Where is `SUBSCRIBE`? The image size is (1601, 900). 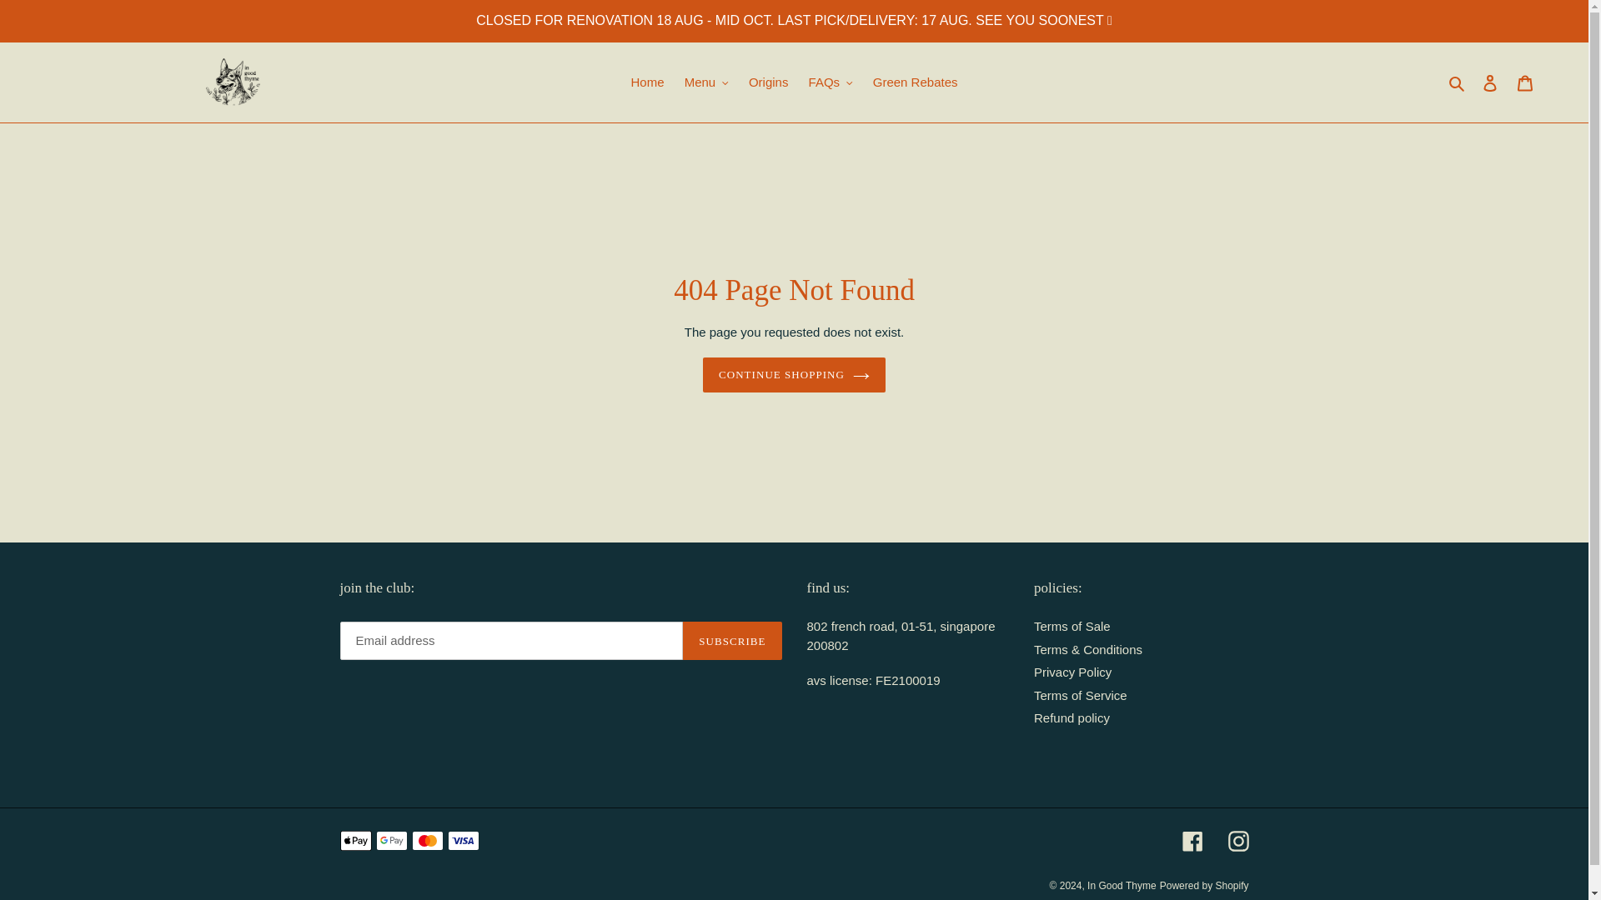
SUBSCRIBE is located at coordinates (732, 640).